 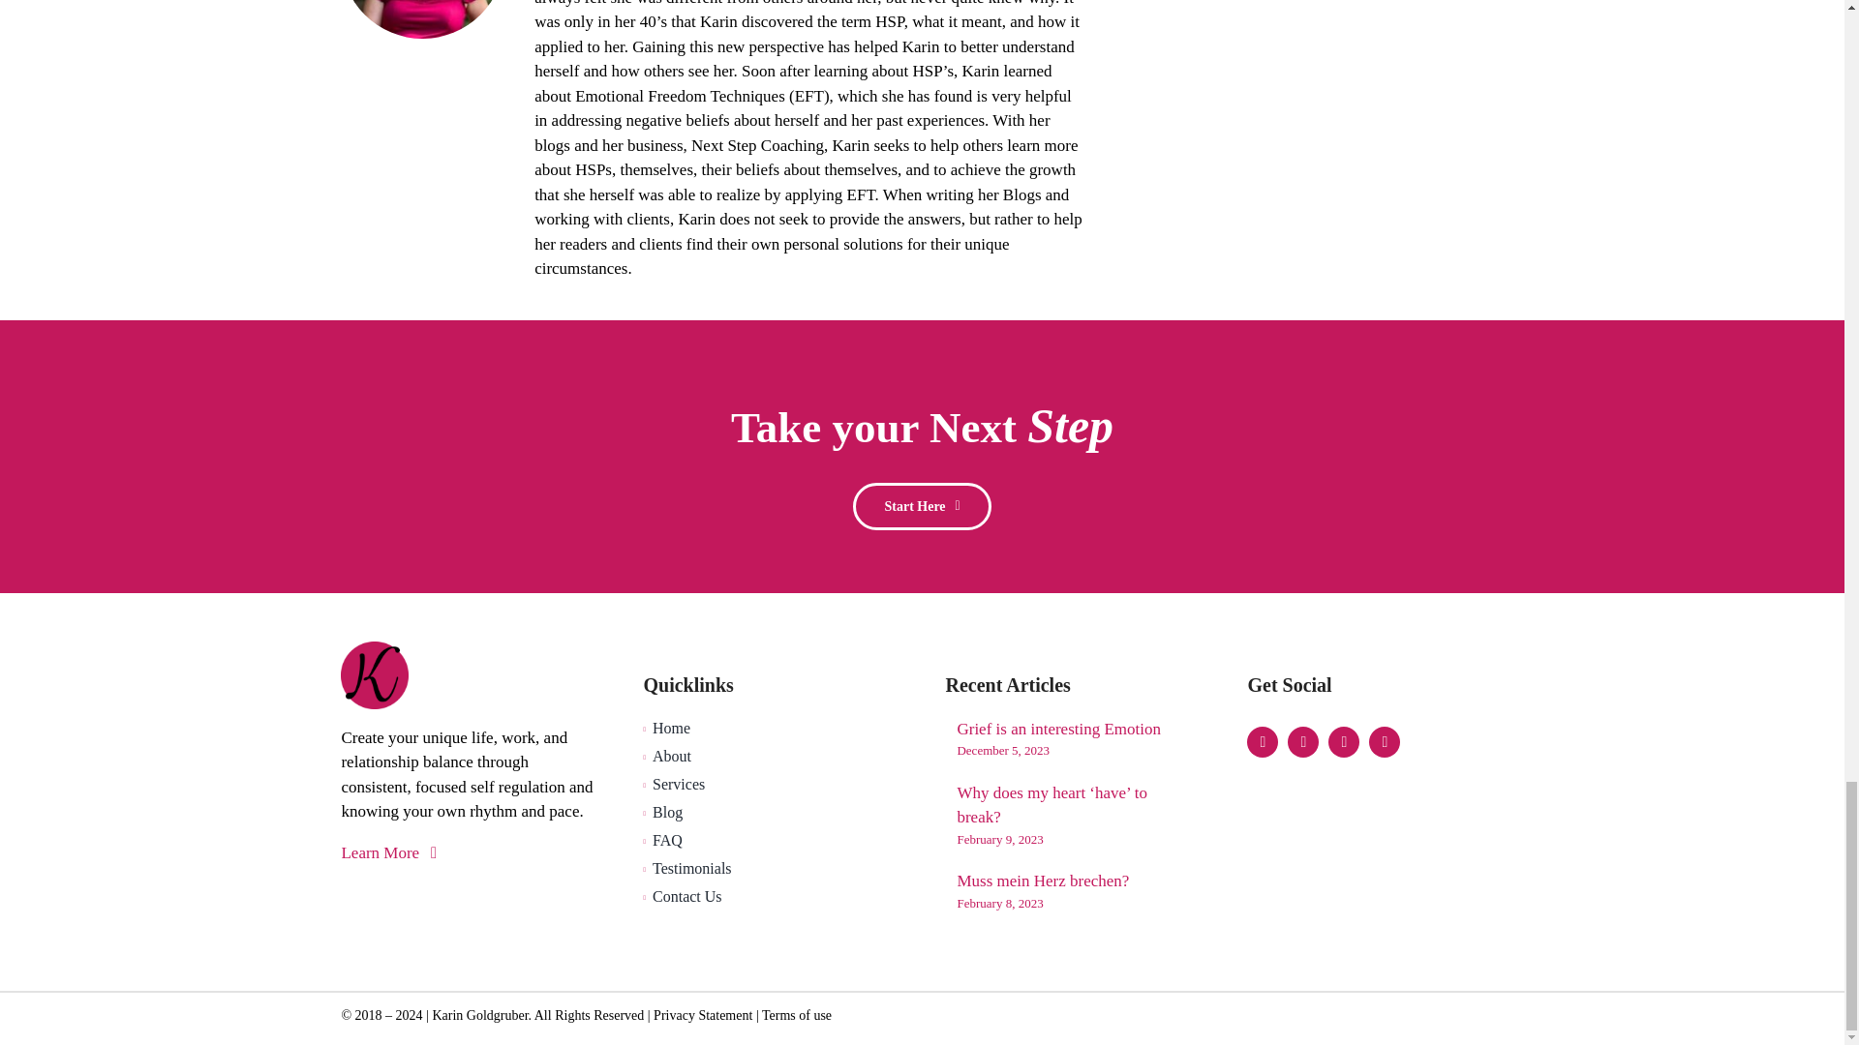 What do you see at coordinates (771, 757) in the screenshot?
I see `About` at bounding box center [771, 757].